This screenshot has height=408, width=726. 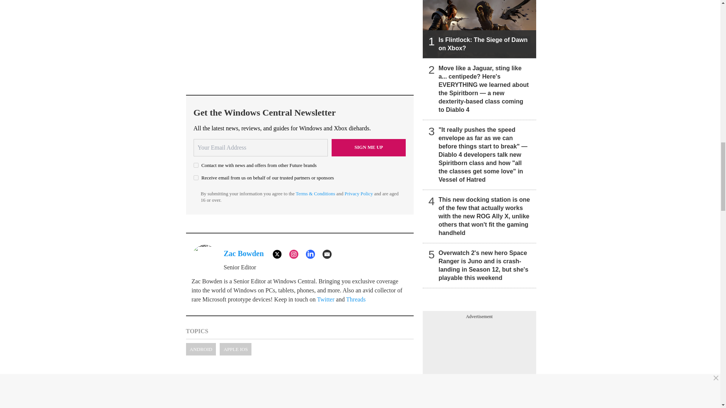 What do you see at coordinates (369, 147) in the screenshot?
I see `Sign me up` at bounding box center [369, 147].